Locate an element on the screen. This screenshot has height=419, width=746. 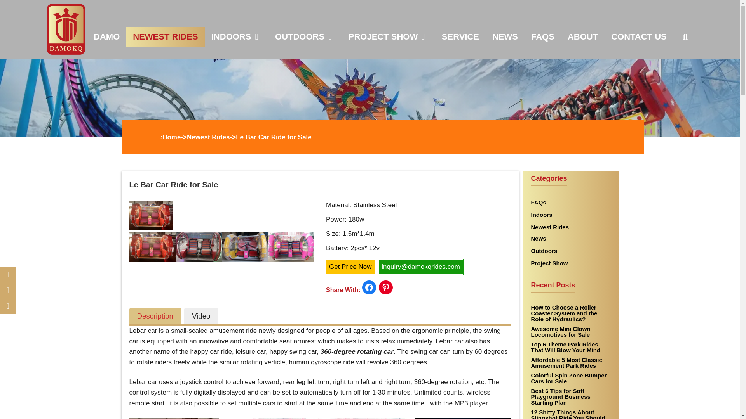
NEWEST RIDES is located at coordinates (165, 36).